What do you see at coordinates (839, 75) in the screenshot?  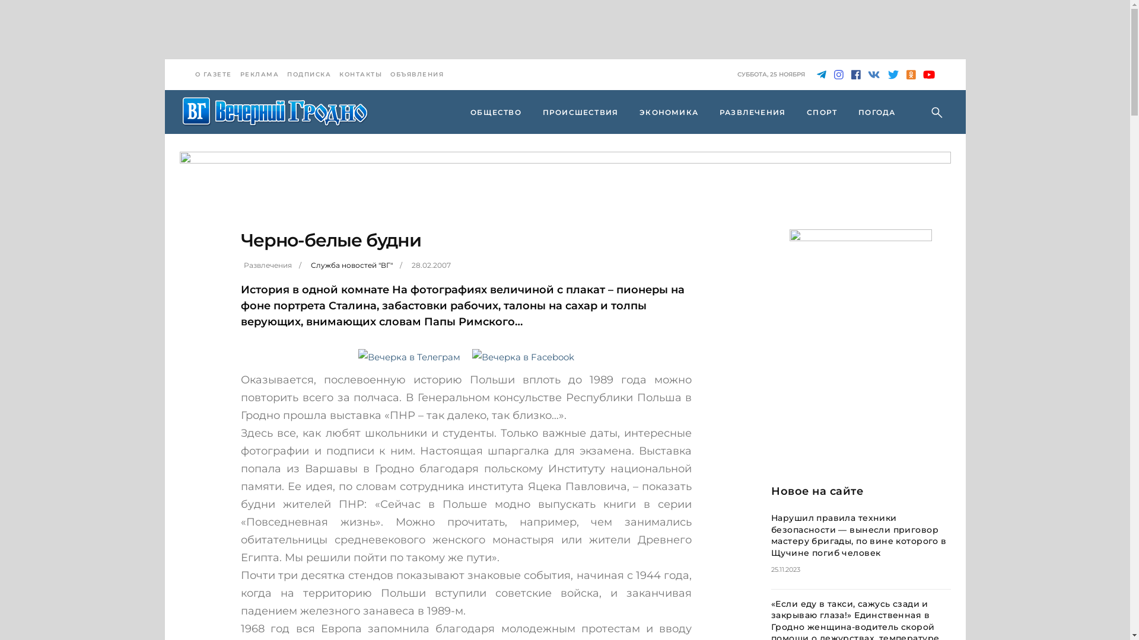 I see `Instagram` at bounding box center [839, 75].